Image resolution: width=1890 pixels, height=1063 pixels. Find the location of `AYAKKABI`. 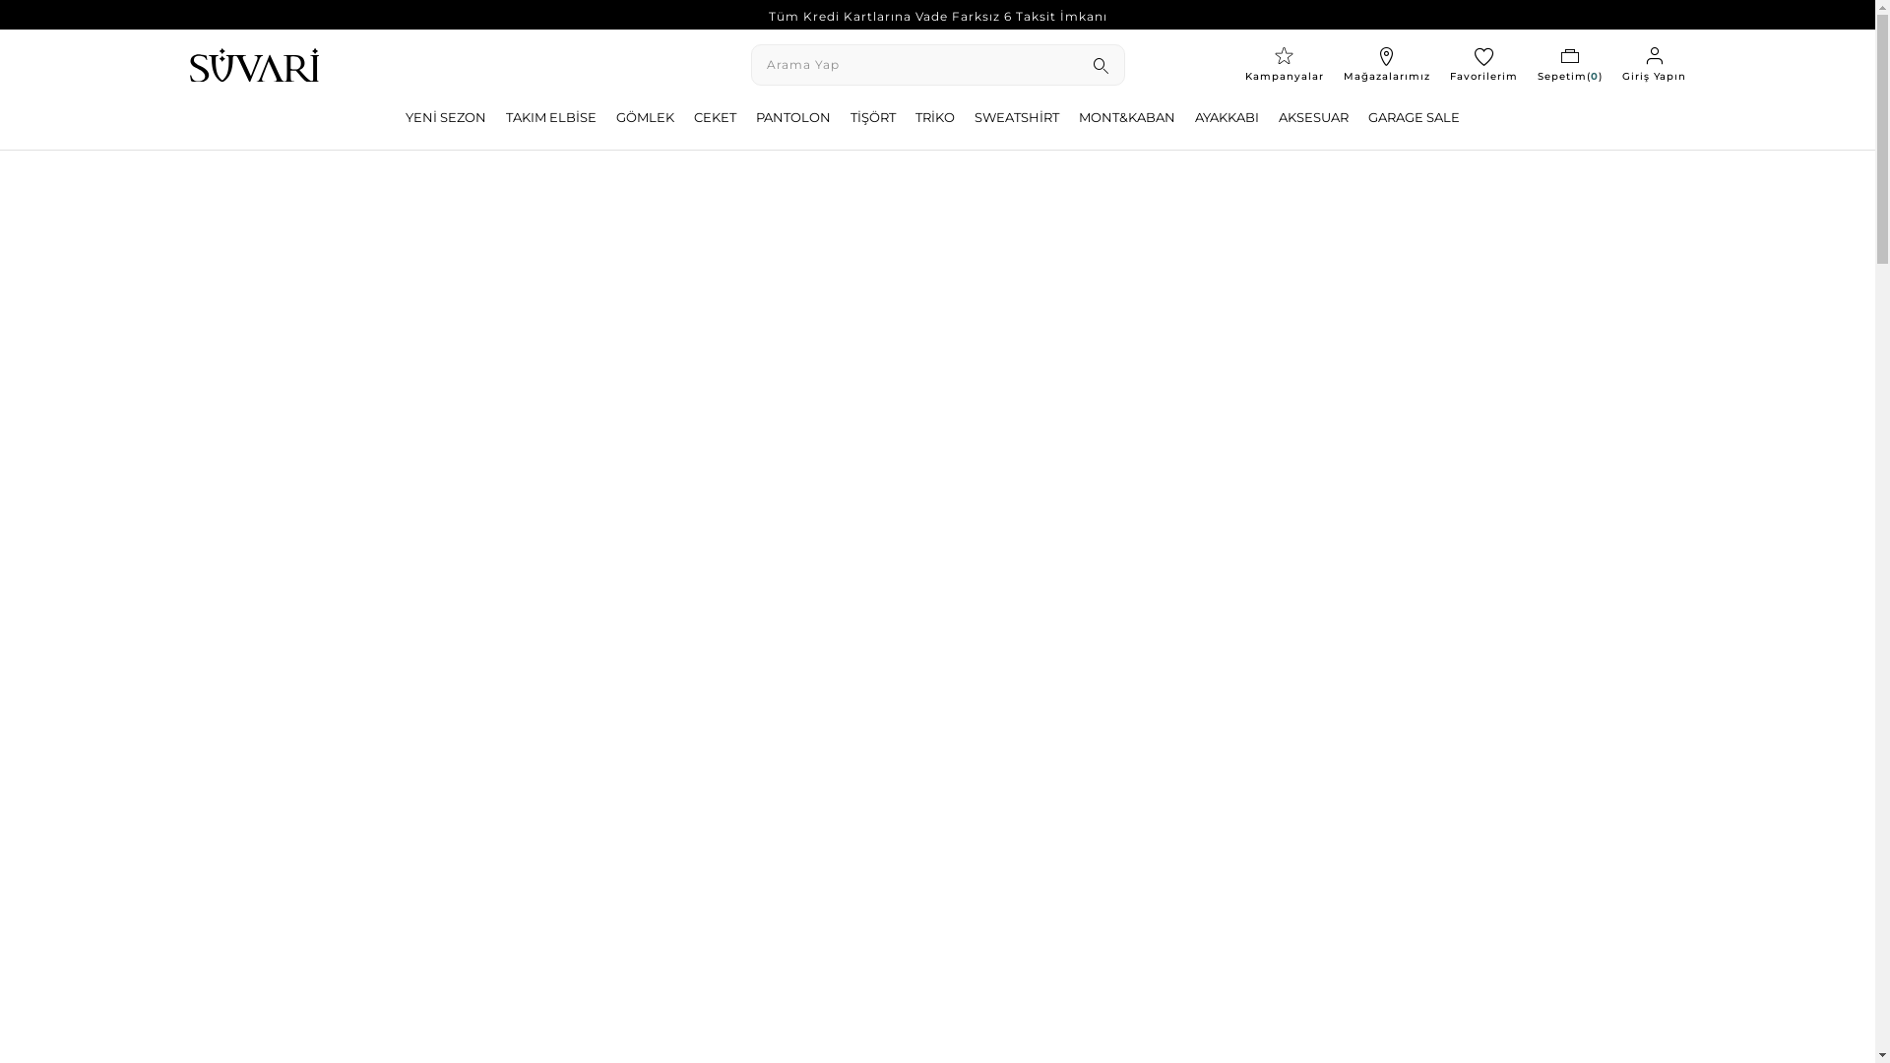

AYAKKABI is located at coordinates (1227, 118).